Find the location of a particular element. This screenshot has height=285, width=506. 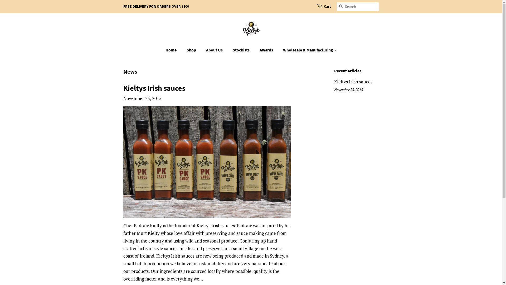

Kieltys Irish sauces is located at coordinates (353, 82).